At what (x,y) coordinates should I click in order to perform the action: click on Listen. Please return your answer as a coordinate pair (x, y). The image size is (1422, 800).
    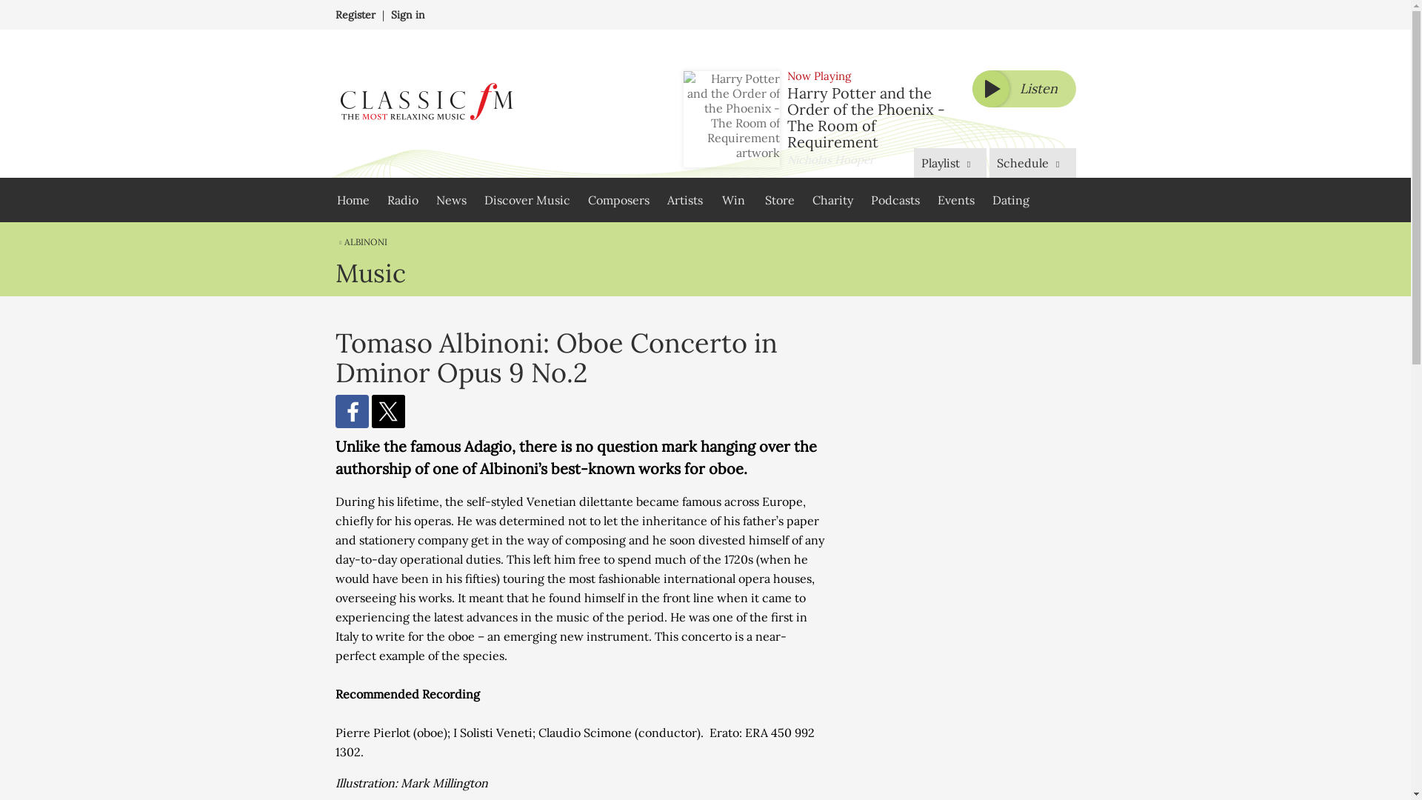
    Looking at the image, I should click on (1023, 89).